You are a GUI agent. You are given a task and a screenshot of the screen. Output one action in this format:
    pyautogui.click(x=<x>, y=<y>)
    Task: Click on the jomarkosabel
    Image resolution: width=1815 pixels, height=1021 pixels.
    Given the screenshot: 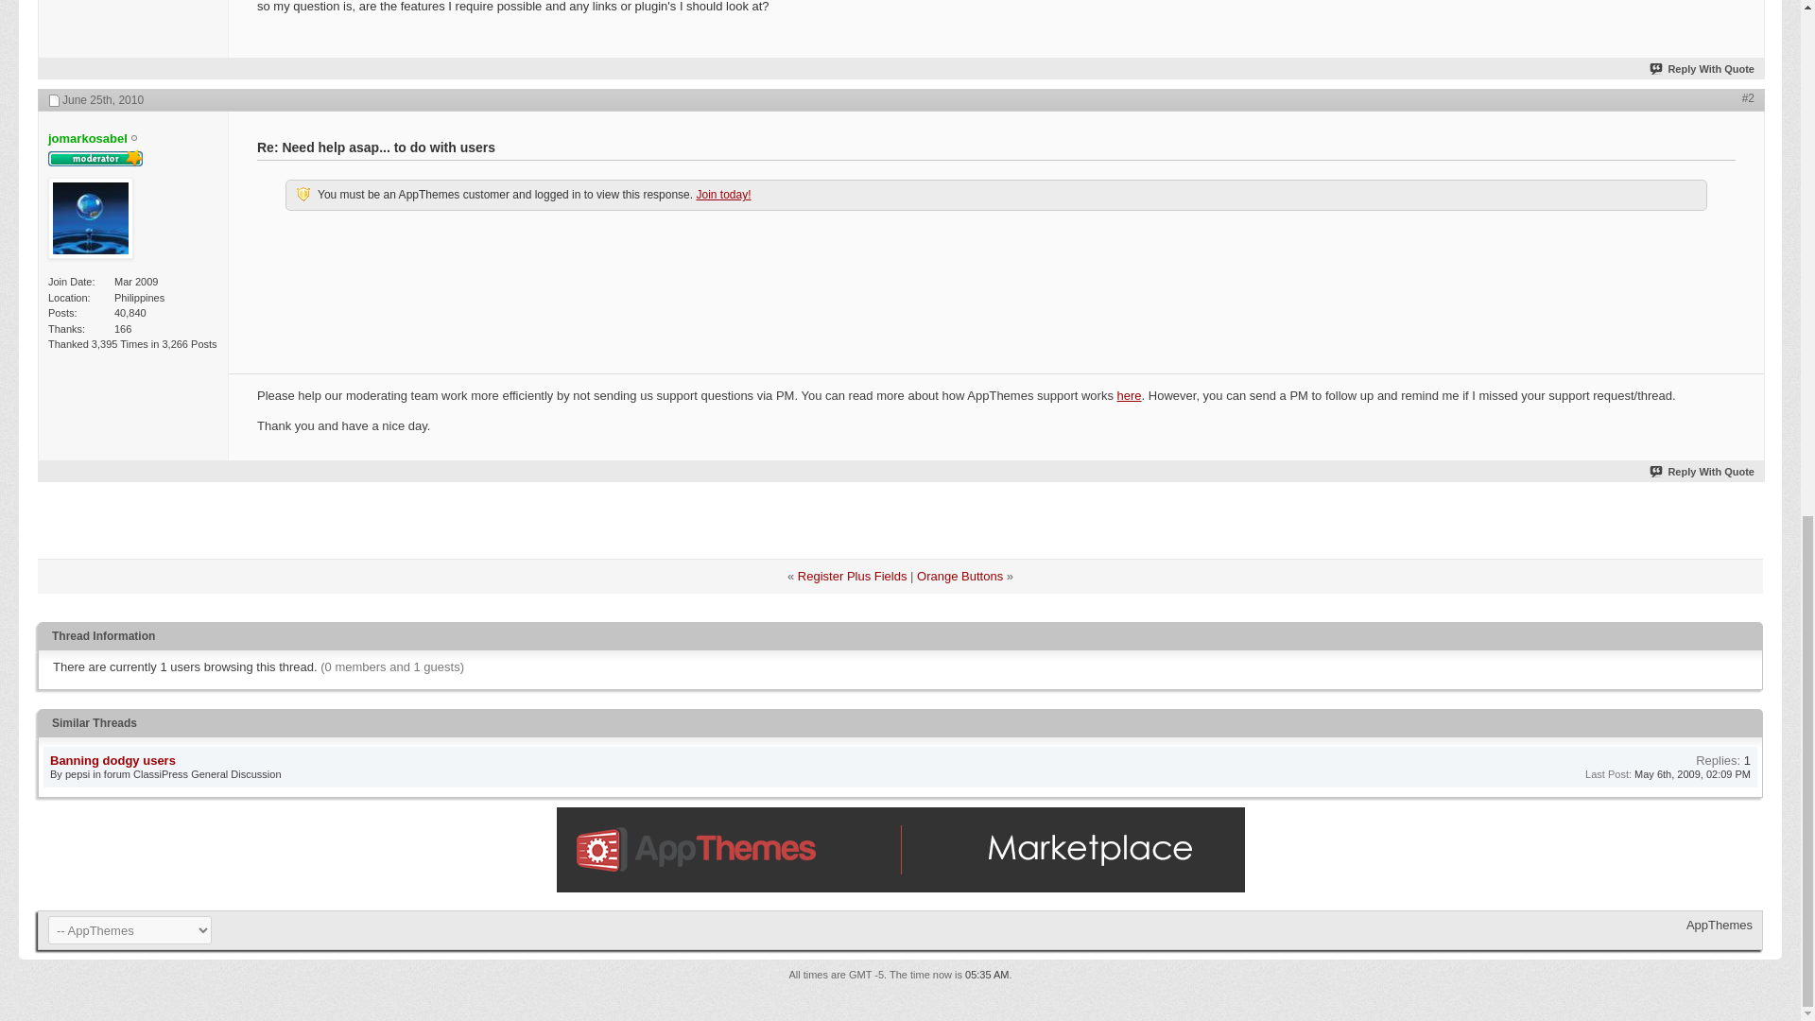 What is the action you would take?
    pyautogui.click(x=87, y=138)
    